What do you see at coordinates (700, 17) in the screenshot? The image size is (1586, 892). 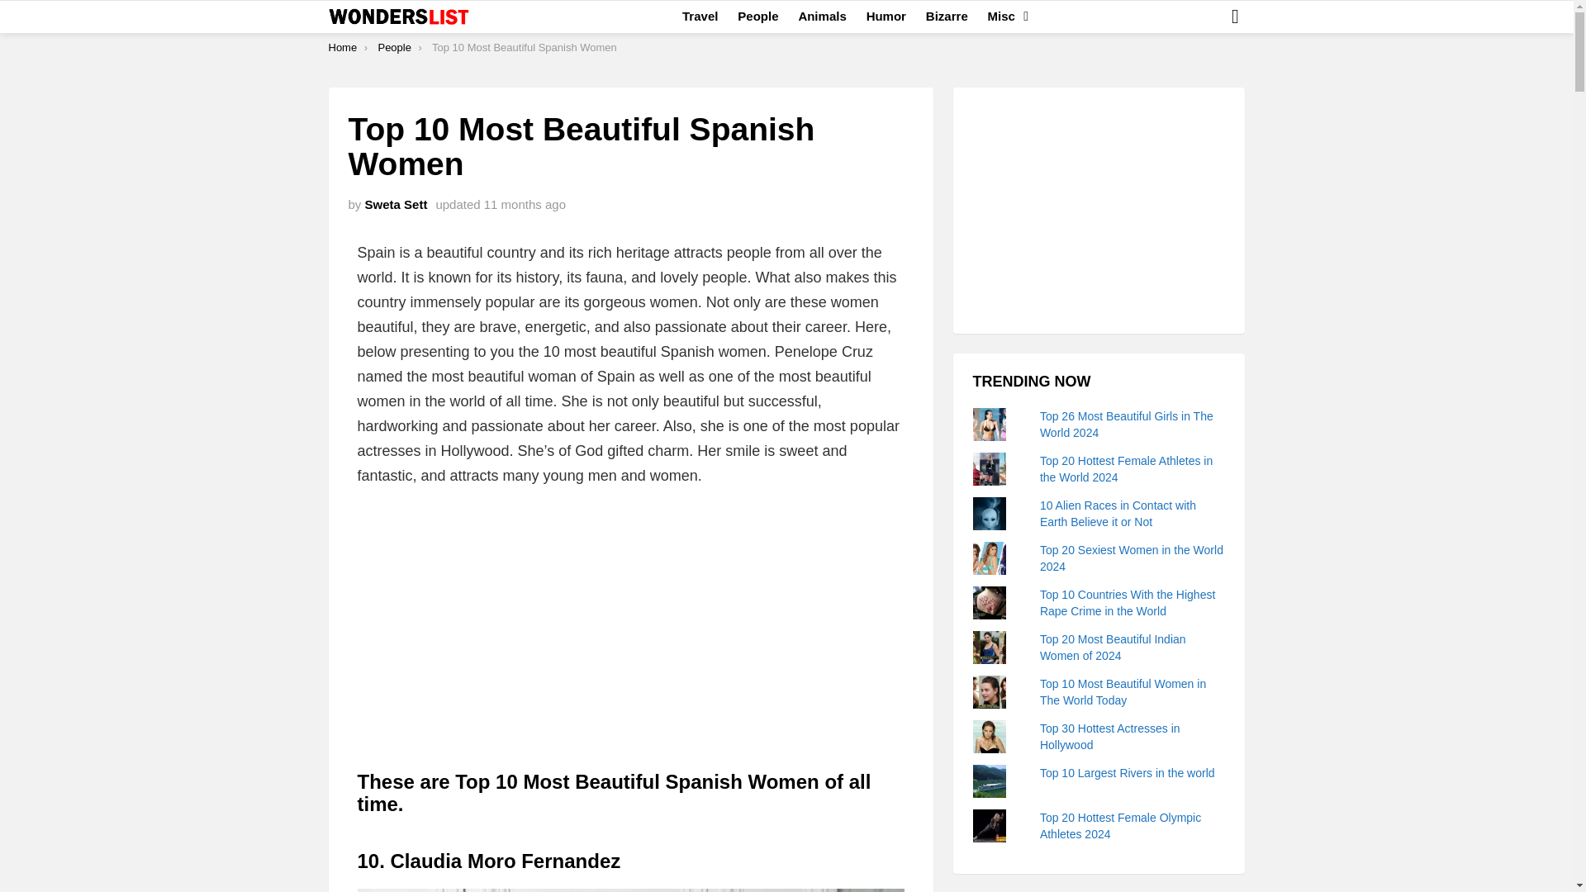 I see `Travel` at bounding box center [700, 17].